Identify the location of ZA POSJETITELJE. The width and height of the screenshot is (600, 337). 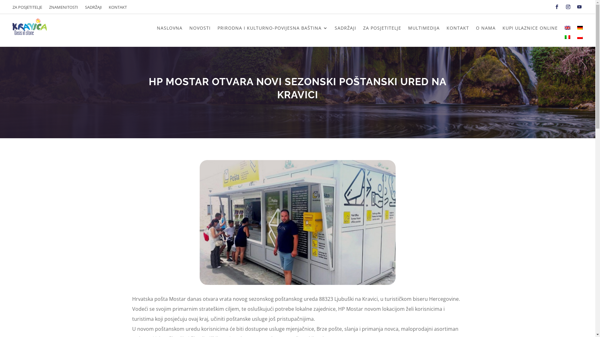
(382, 29).